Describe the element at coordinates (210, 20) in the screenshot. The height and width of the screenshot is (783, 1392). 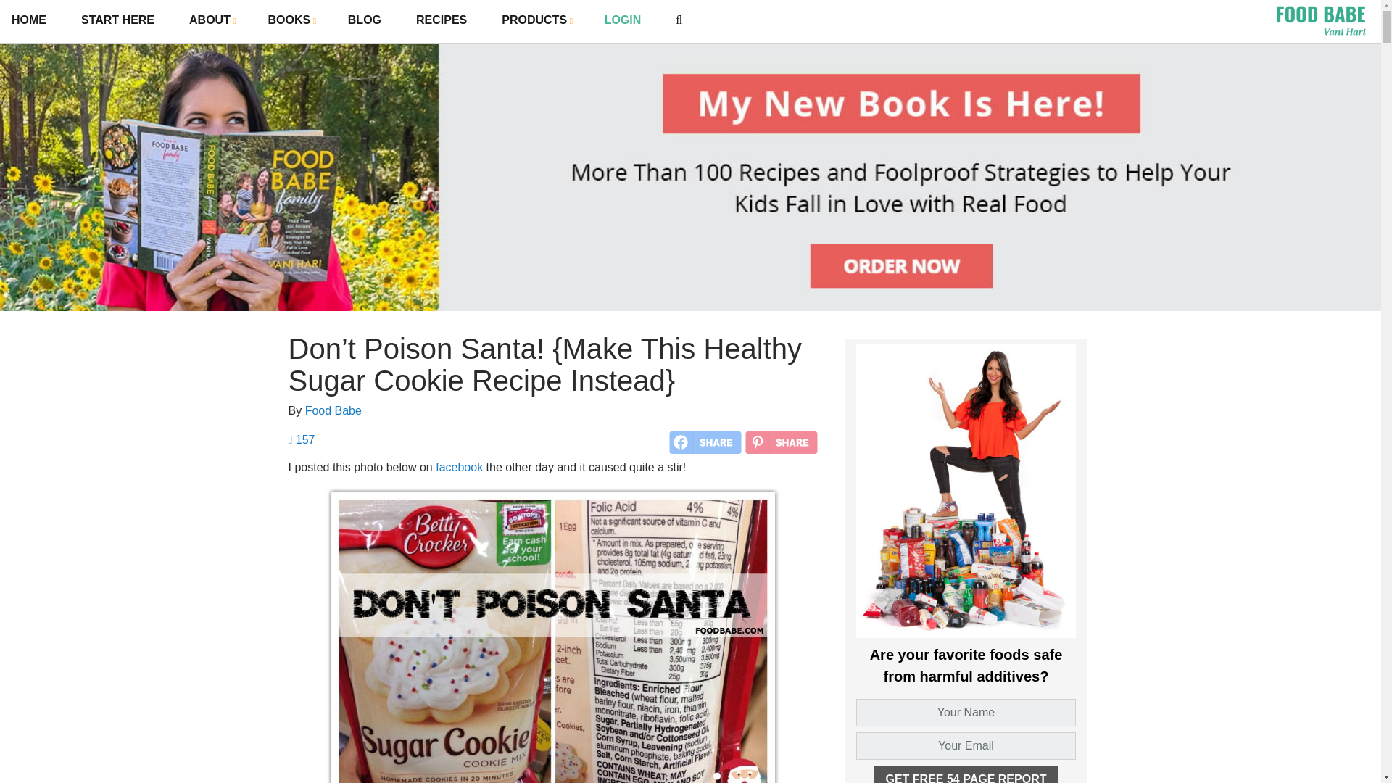
I see `ABOUT` at that location.